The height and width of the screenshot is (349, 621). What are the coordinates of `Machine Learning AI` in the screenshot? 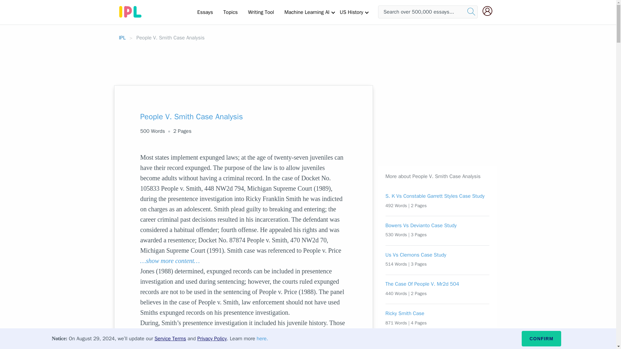 It's located at (307, 12).